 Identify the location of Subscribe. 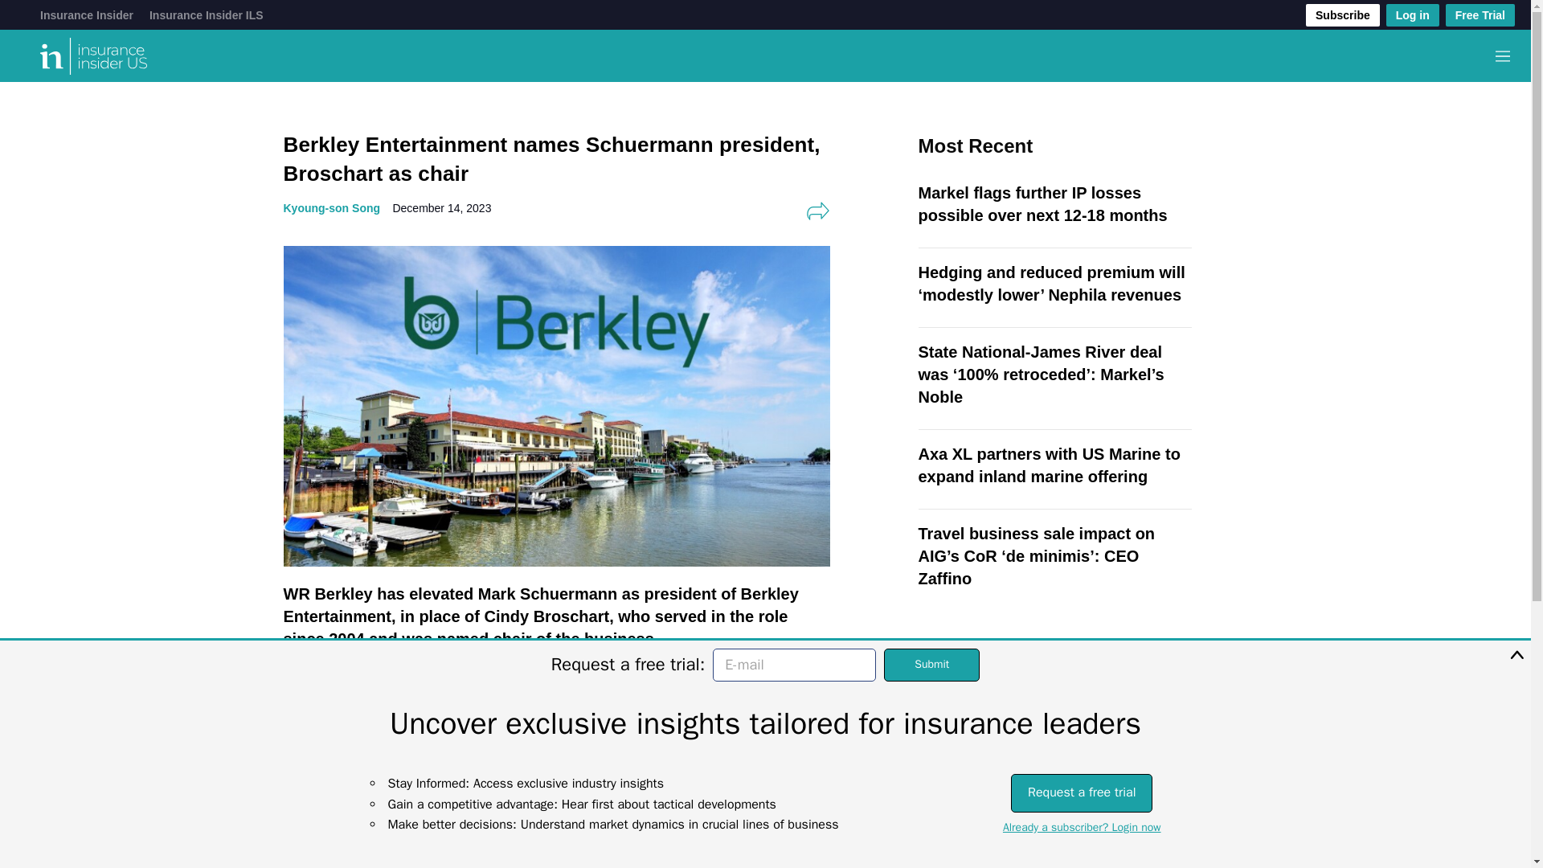
(1342, 14).